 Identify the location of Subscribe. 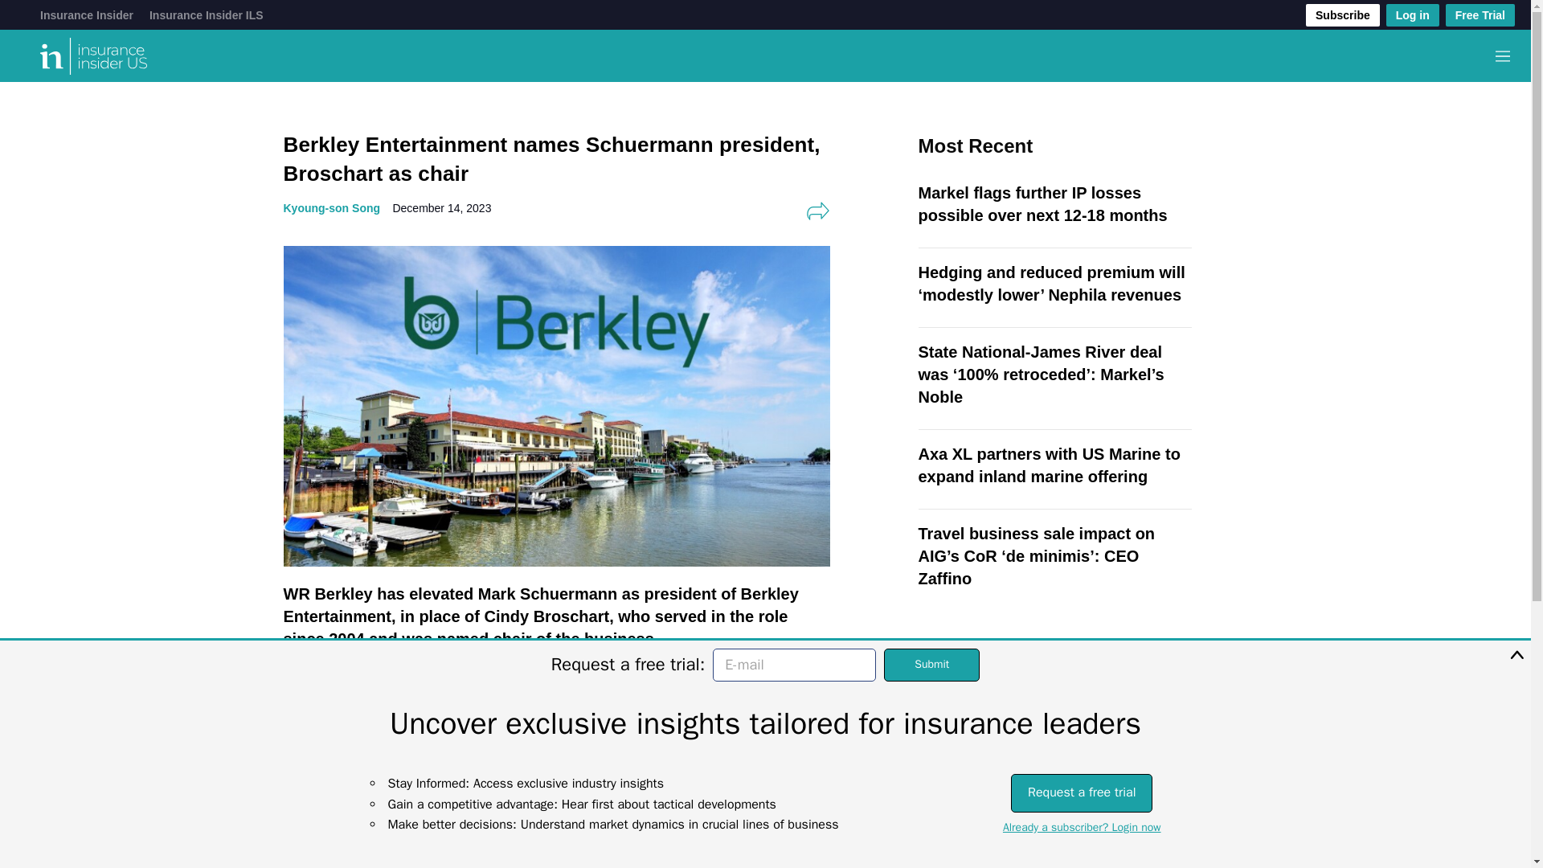
(1342, 14).